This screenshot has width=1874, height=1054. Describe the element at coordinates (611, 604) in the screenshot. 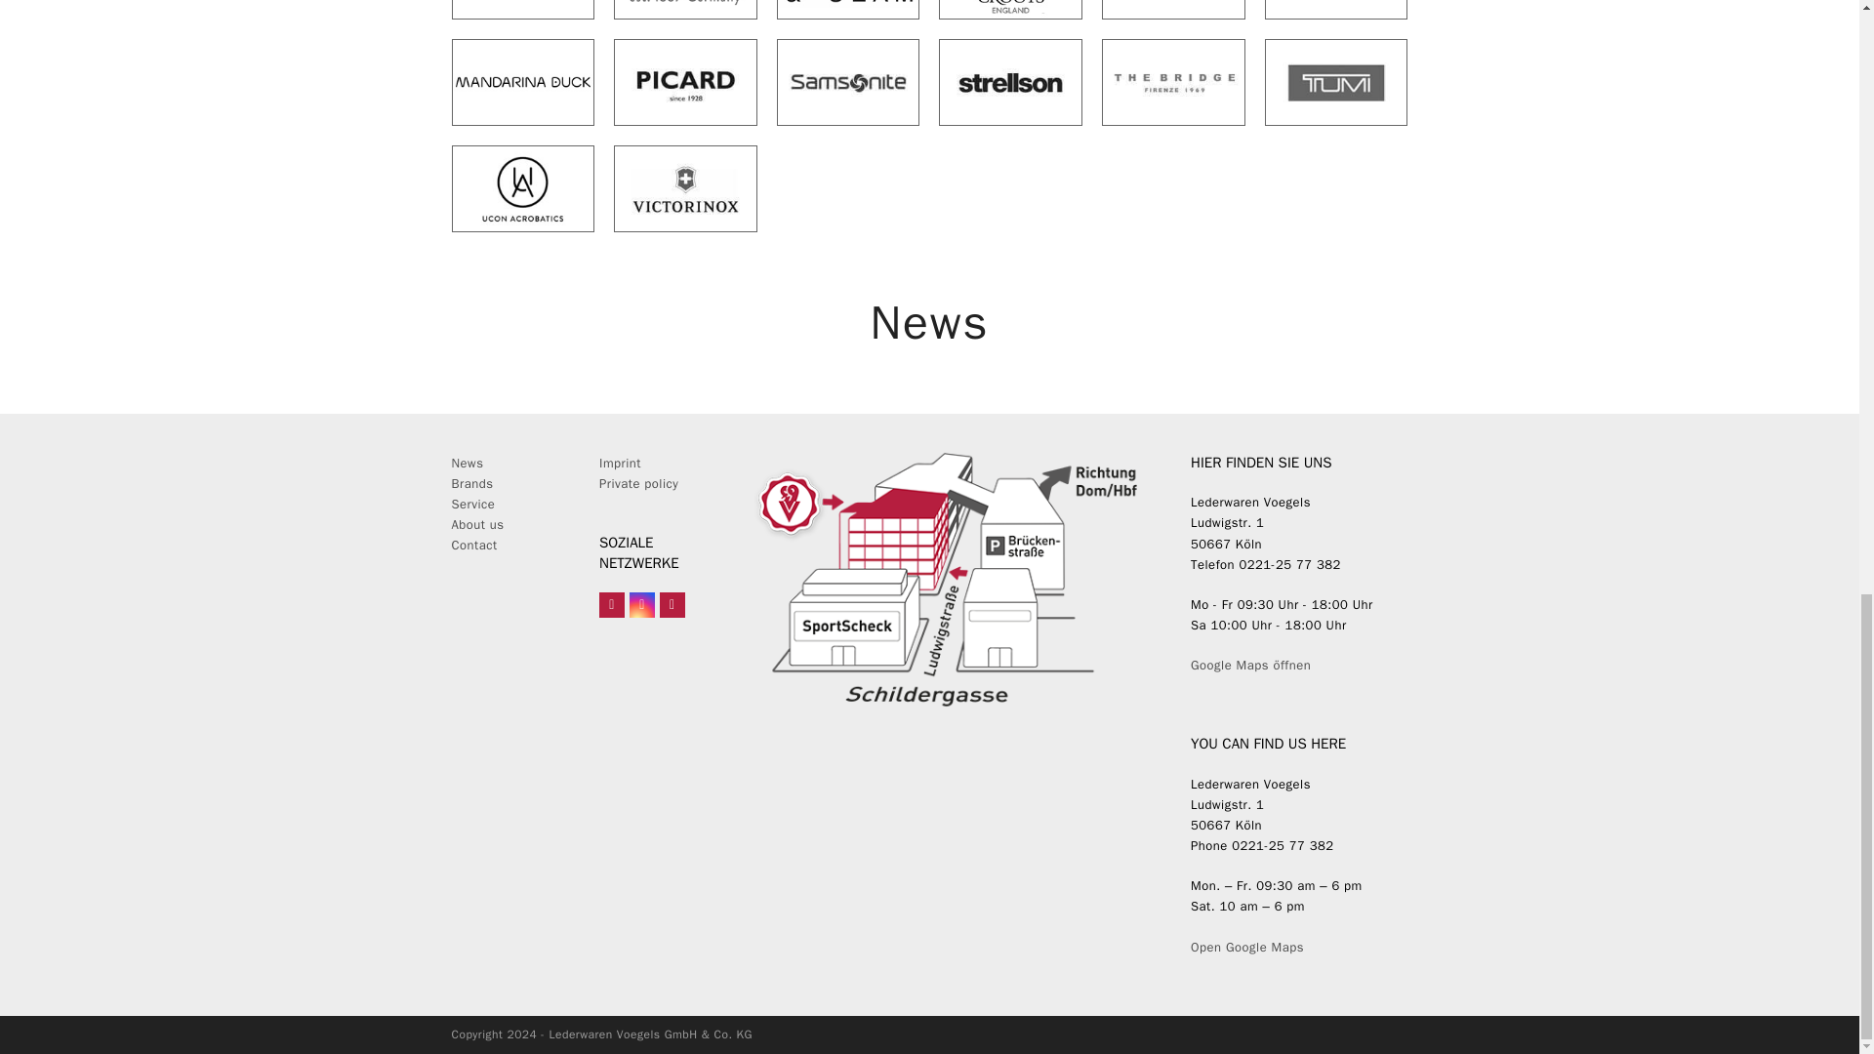

I see `Facebook` at that location.